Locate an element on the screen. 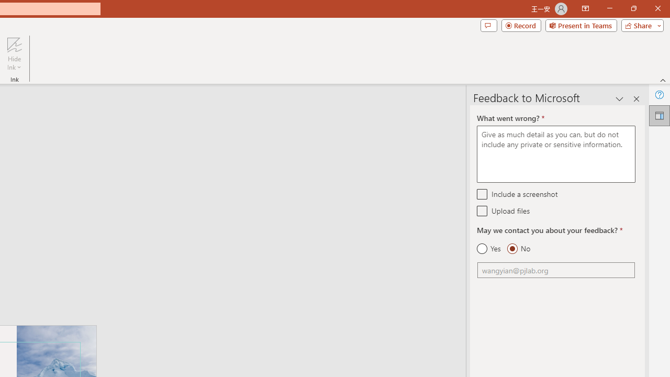  Feedback to Microsoft is located at coordinates (660, 115).